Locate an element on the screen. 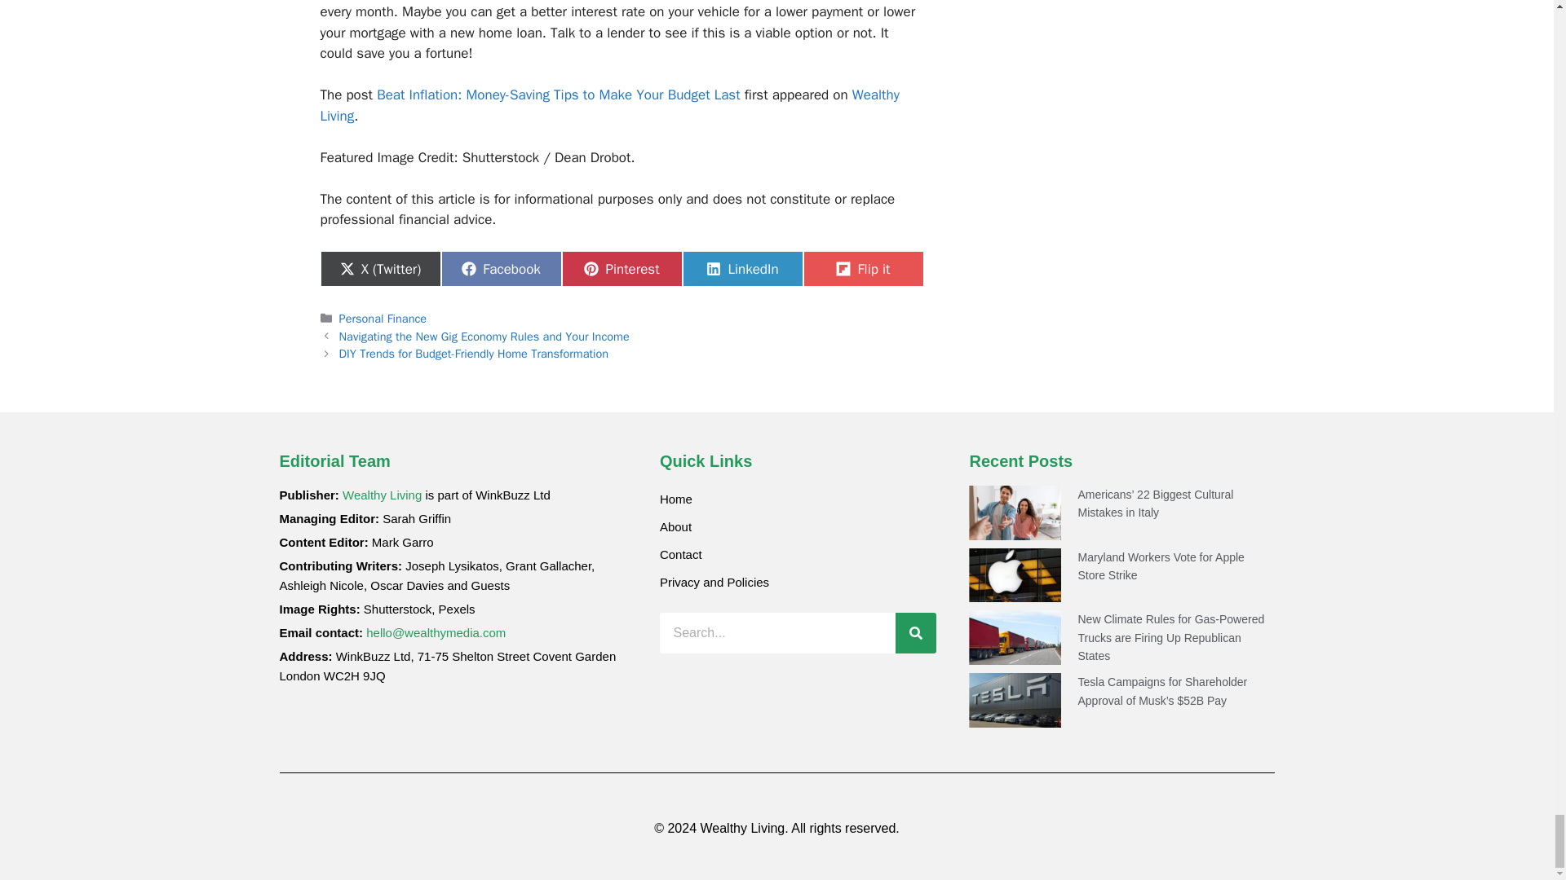  Personal Finance is located at coordinates (383, 318).